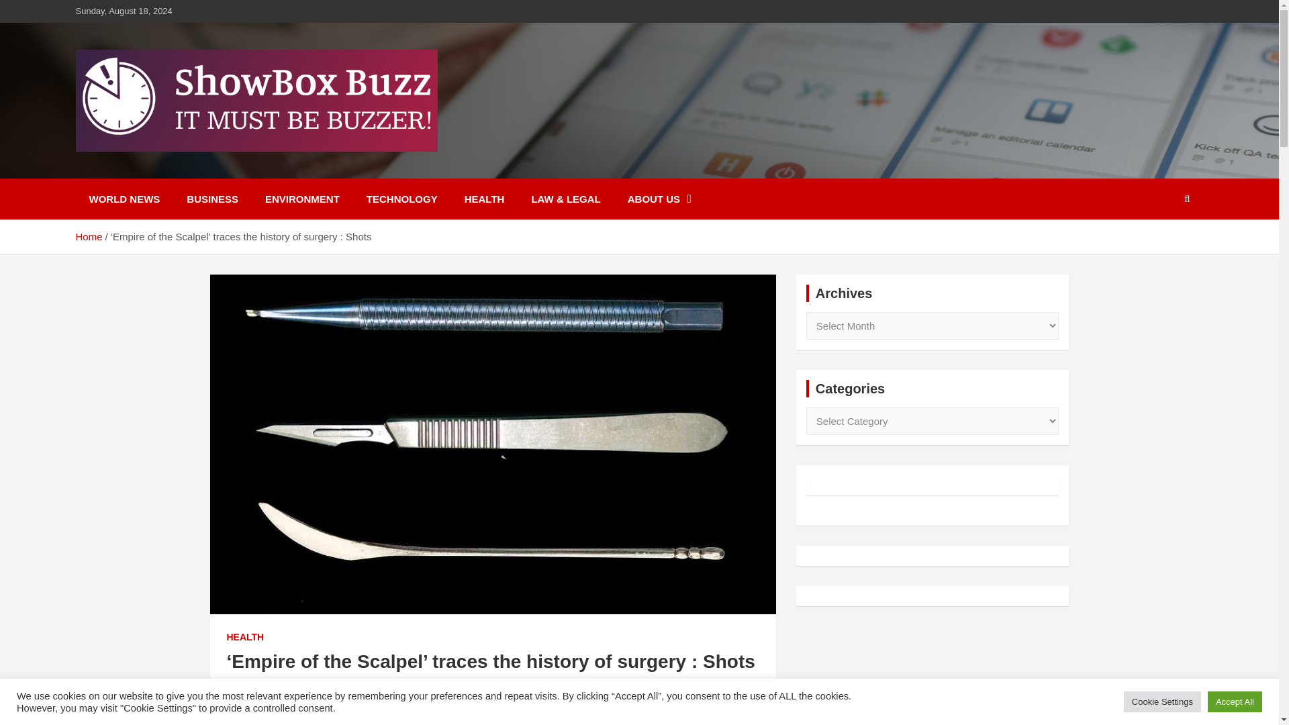 The image size is (1289, 725). I want to click on HEALTH, so click(245, 638).